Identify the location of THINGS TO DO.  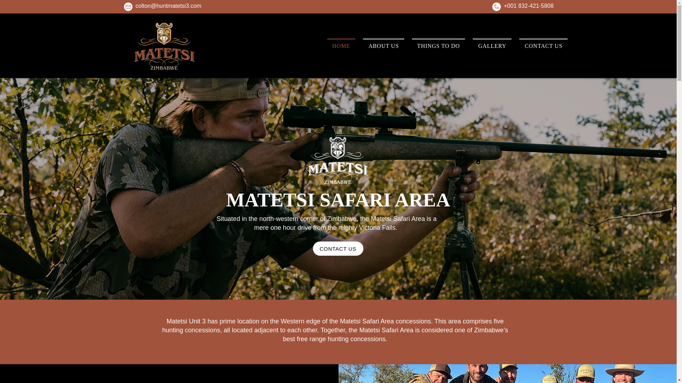
(438, 46).